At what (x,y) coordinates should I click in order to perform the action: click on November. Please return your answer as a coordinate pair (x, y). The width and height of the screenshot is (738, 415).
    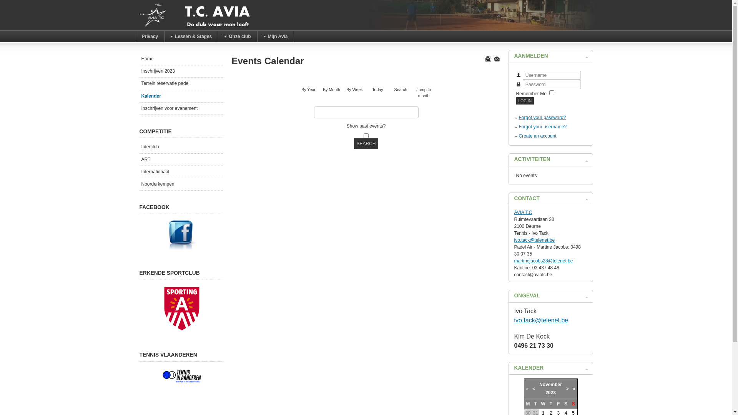
    Looking at the image, I should click on (550, 385).